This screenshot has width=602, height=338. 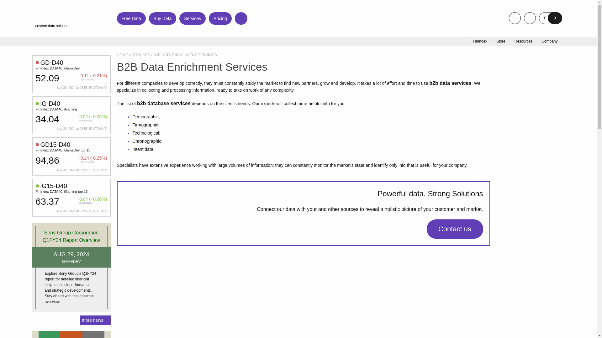 What do you see at coordinates (454, 228) in the screenshot?
I see `Contact us` at bounding box center [454, 228].